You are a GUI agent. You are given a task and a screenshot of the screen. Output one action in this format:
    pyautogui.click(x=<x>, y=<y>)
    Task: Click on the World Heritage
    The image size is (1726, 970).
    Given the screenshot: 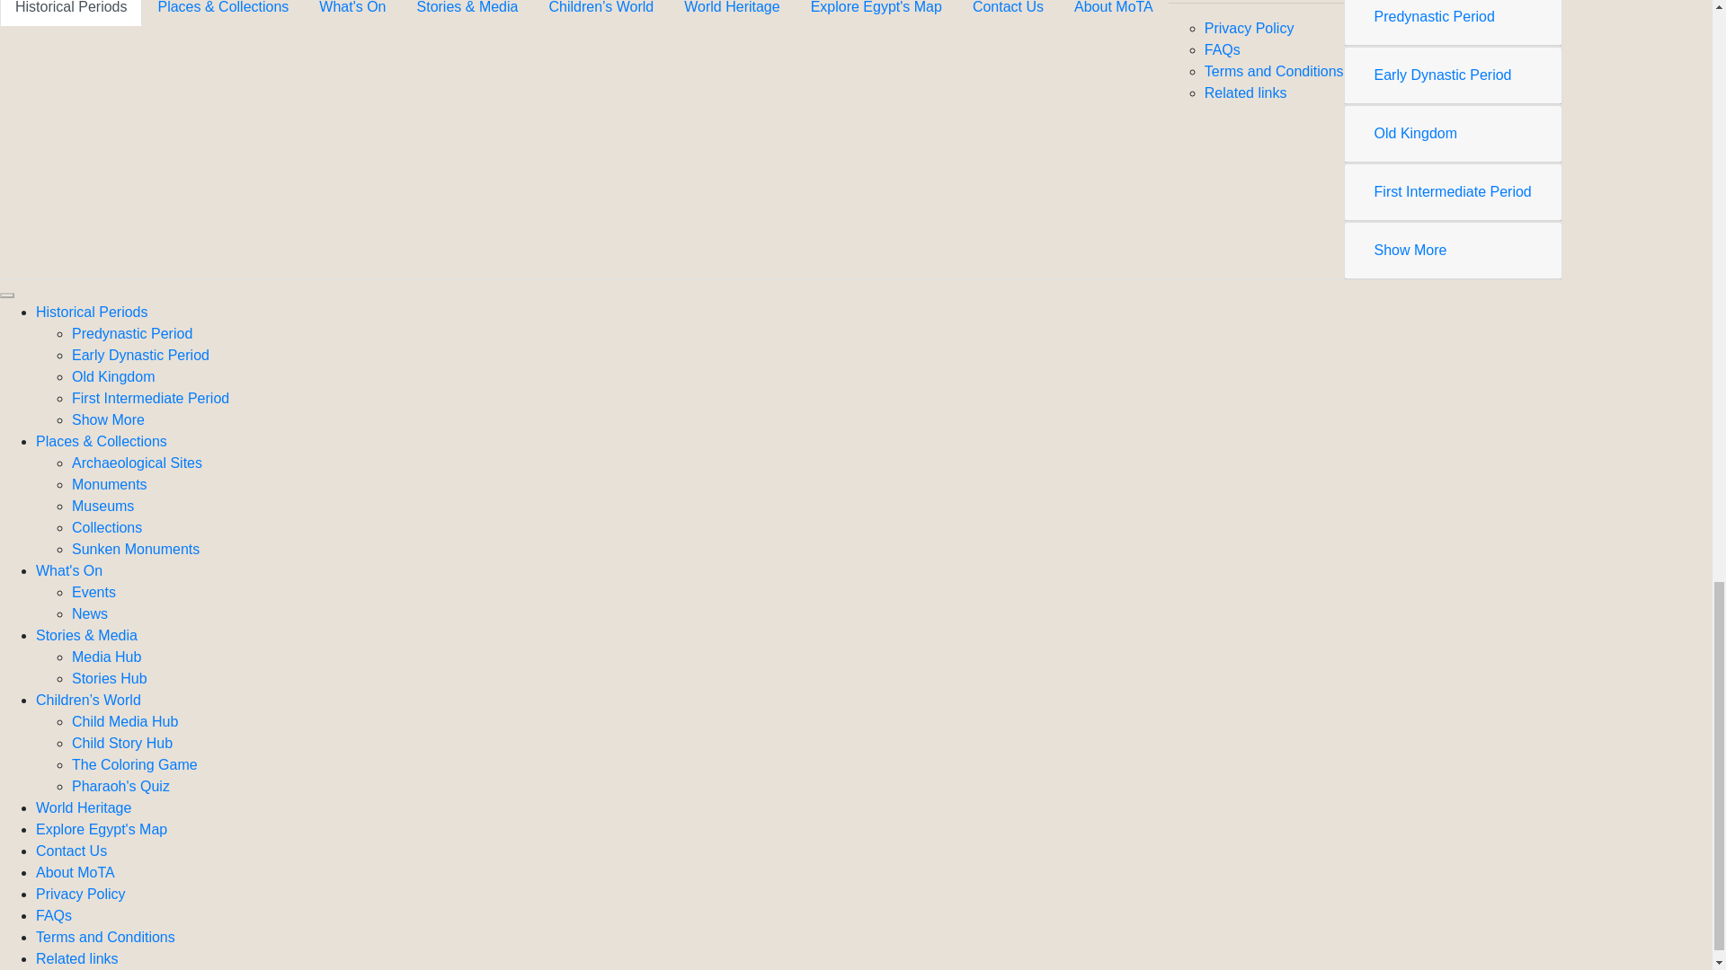 What is the action you would take?
    pyautogui.click(x=732, y=13)
    